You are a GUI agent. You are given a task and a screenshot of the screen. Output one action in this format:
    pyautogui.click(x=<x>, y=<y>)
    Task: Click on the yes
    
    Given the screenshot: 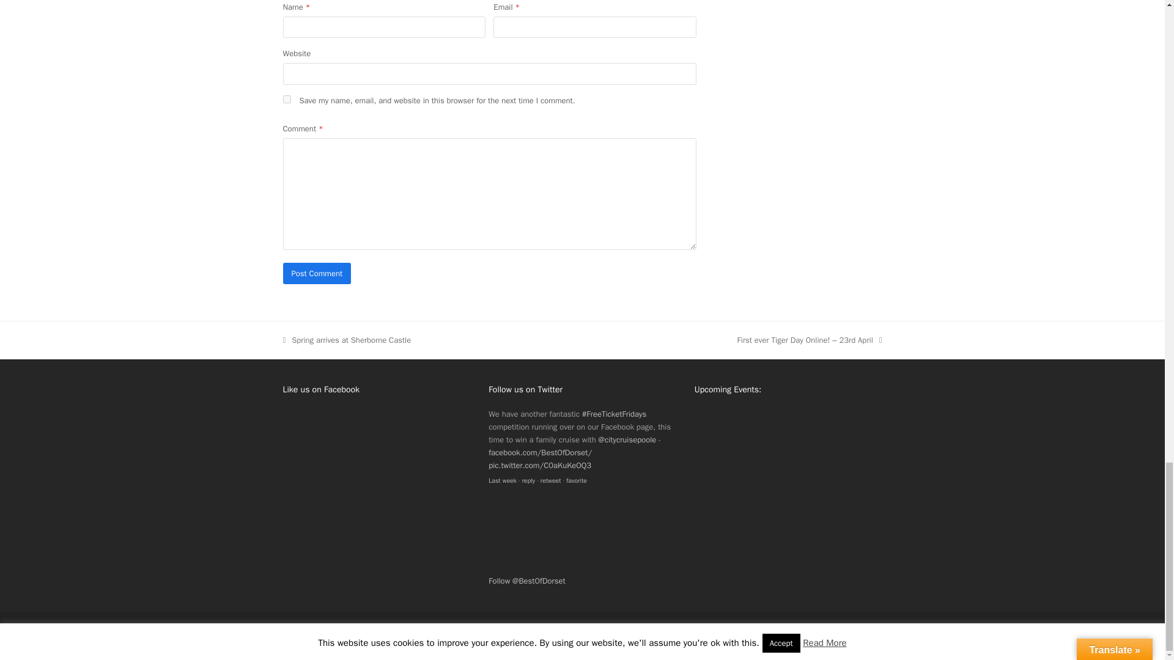 What is the action you would take?
    pyautogui.click(x=286, y=99)
    